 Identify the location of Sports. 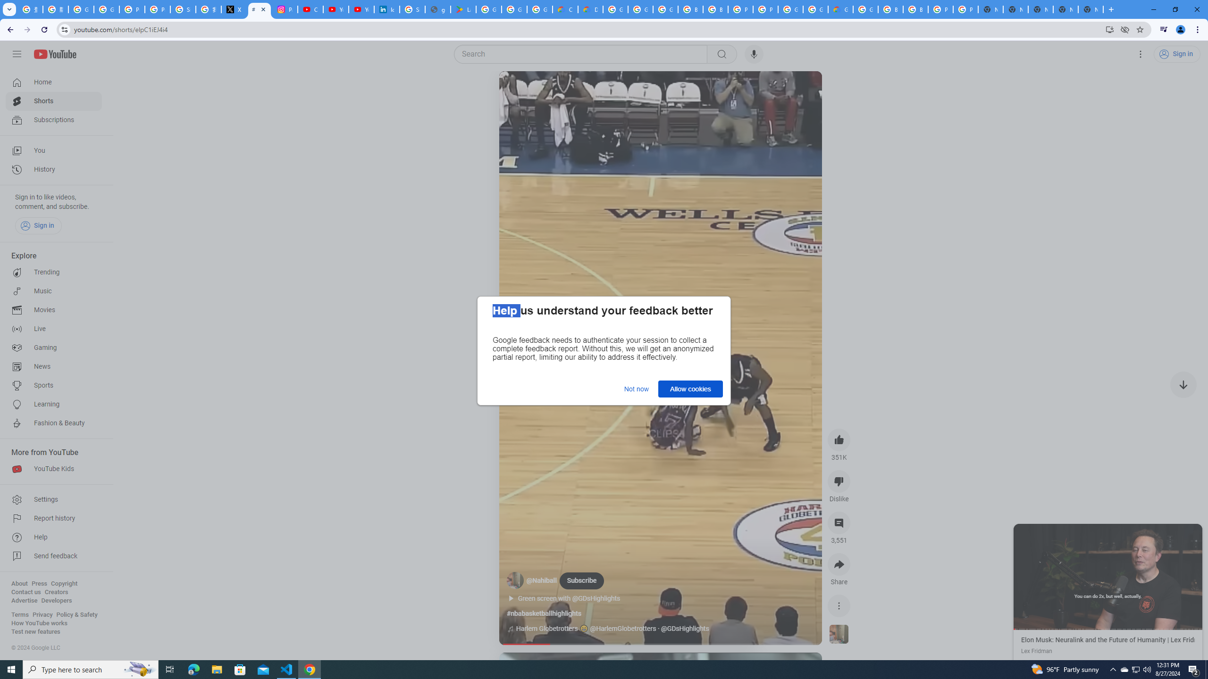
(54, 386).